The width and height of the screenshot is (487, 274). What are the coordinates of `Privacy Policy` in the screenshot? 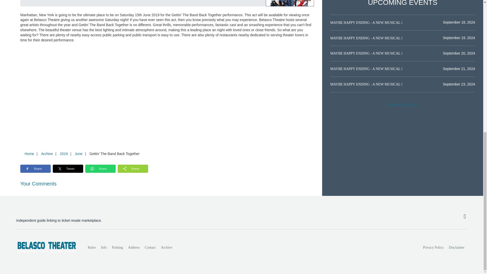 It's located at (433, 247).